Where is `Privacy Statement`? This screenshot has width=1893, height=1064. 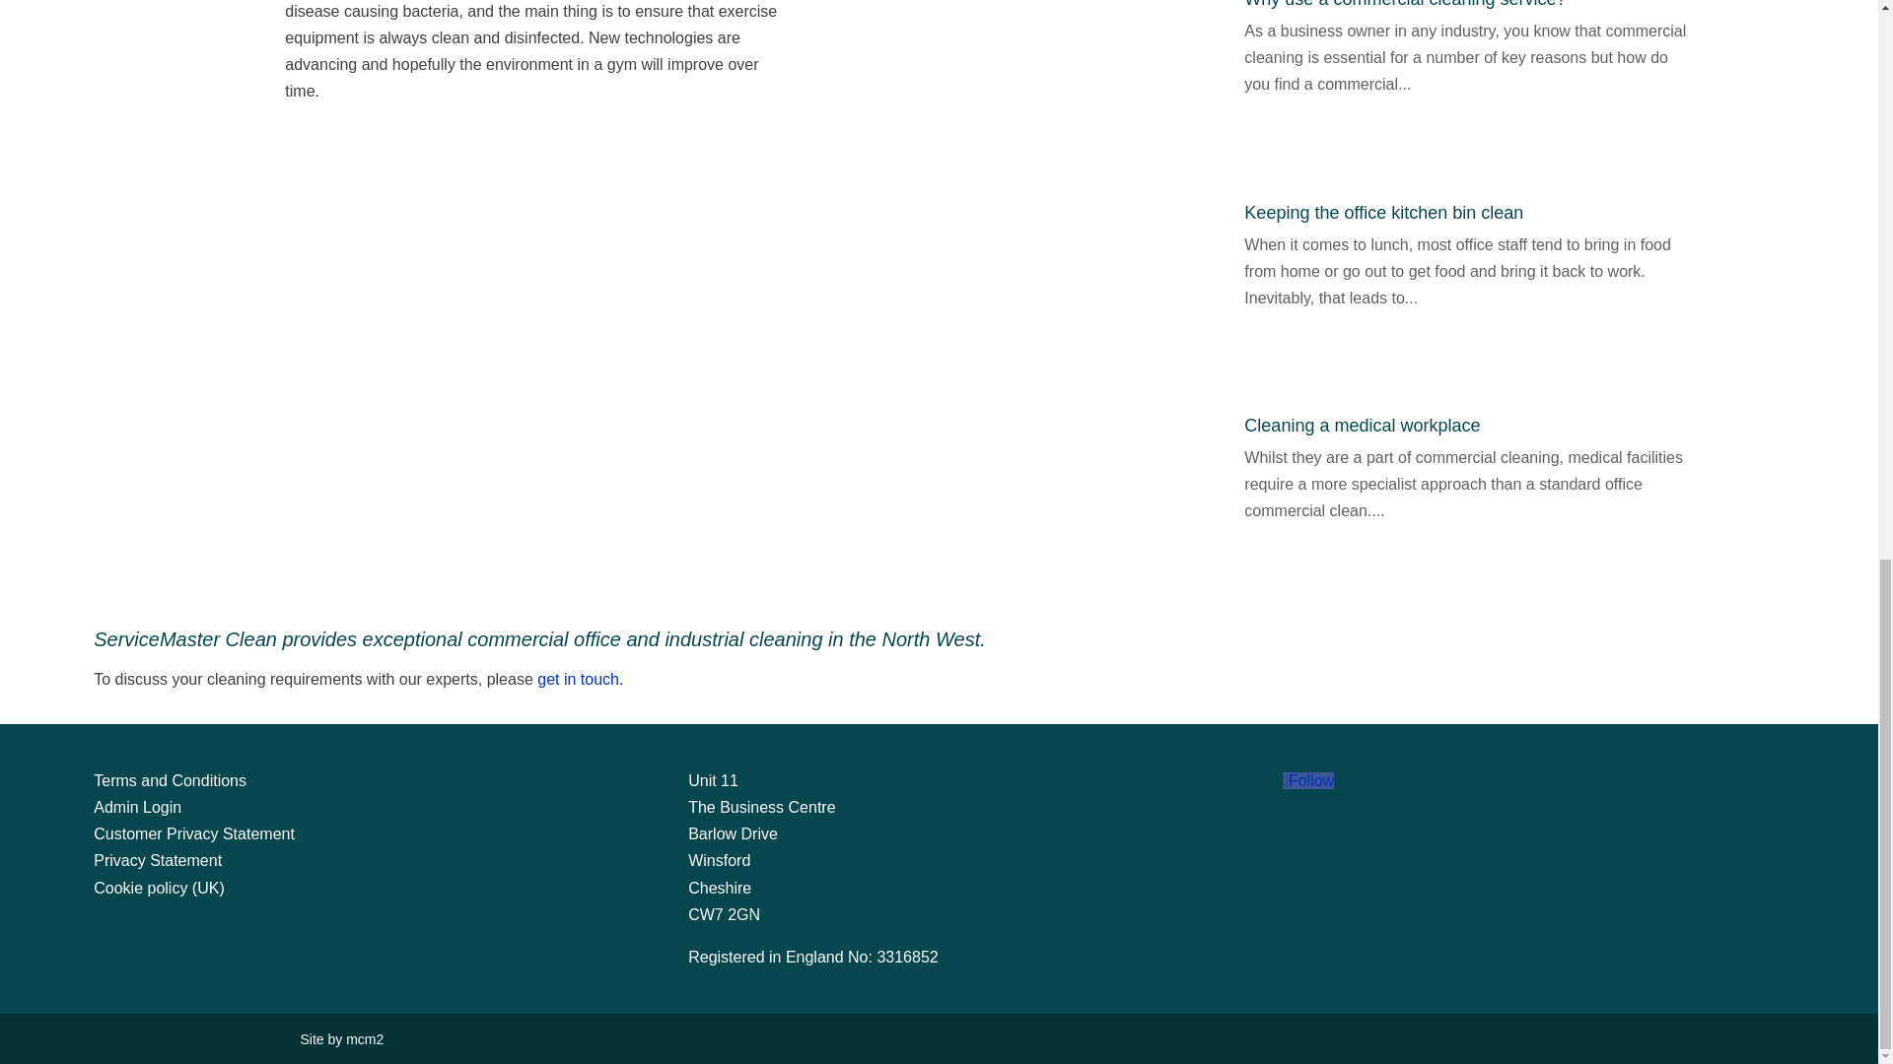
Privacy Statement is located at coordinates (157, 861).